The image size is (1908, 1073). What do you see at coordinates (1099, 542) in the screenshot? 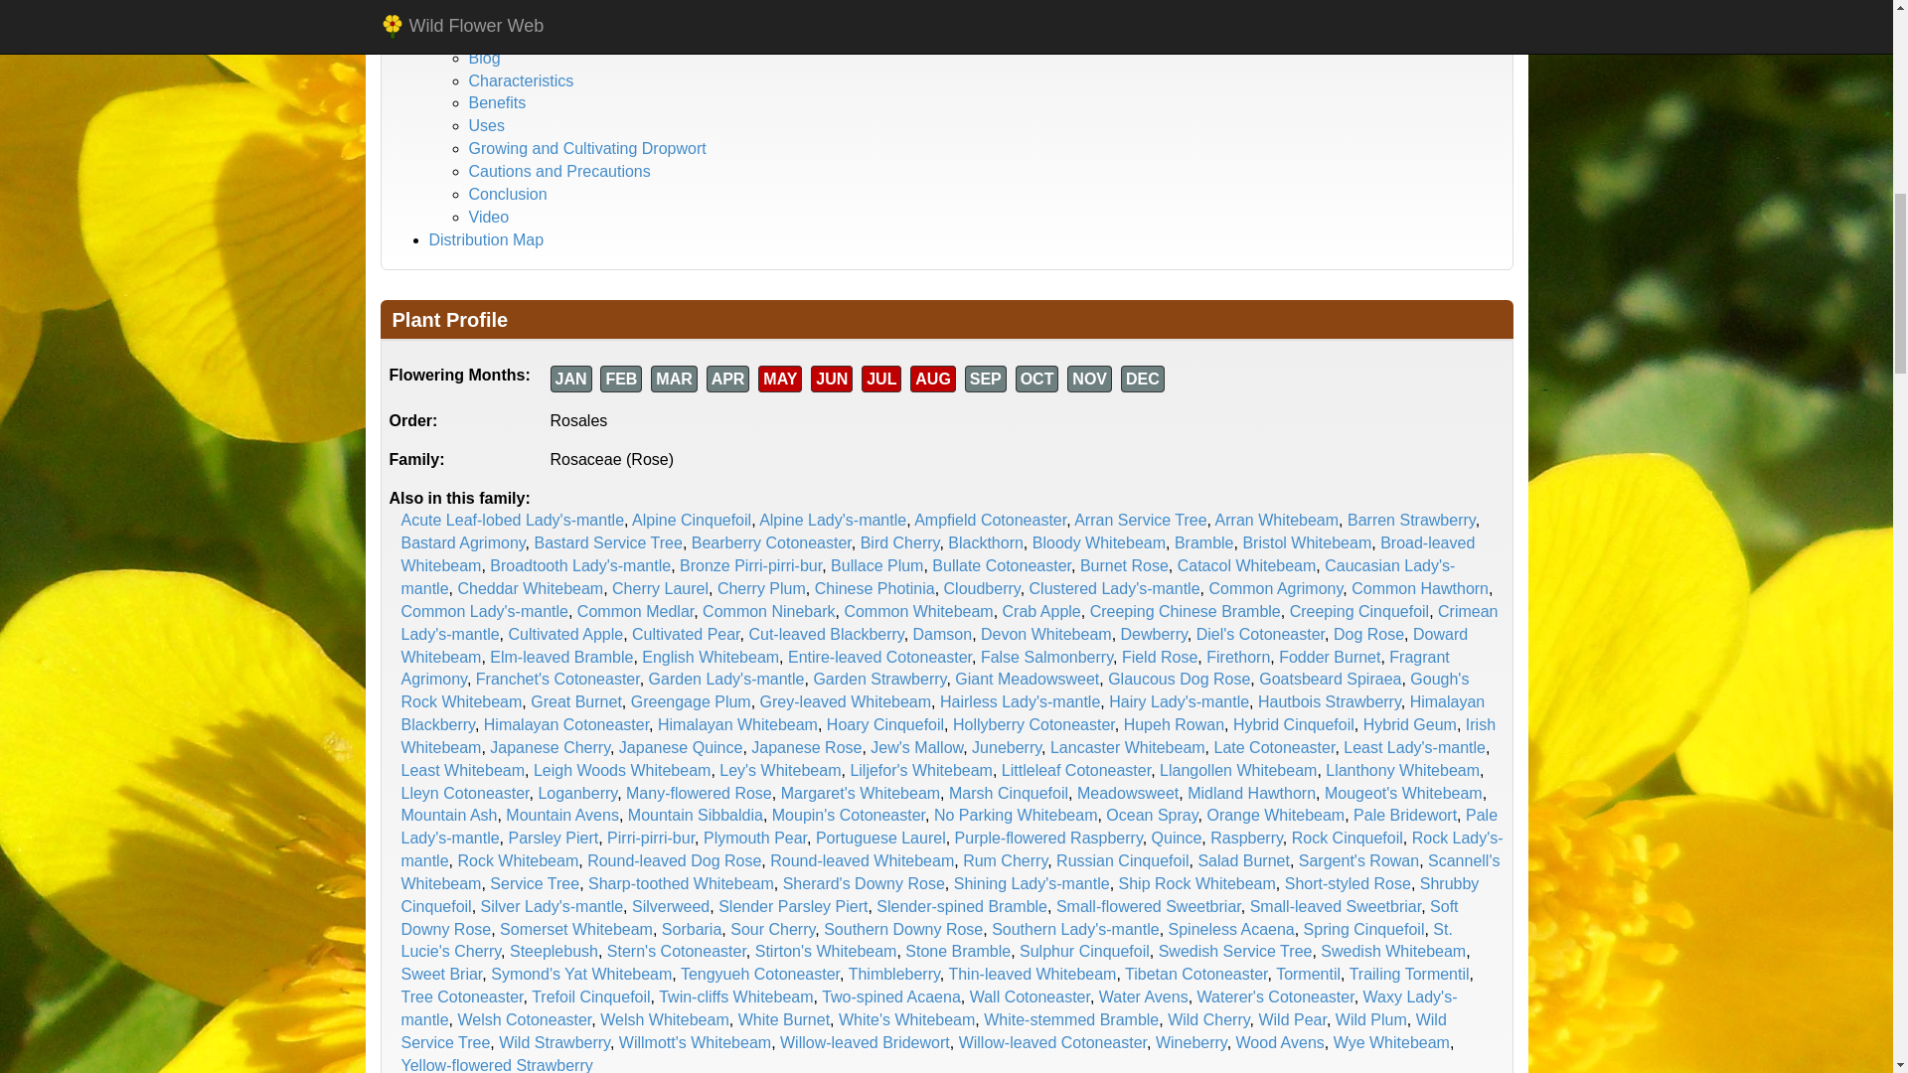
I see `Bloody Whitebeam` at bounding box center [1099, 542].